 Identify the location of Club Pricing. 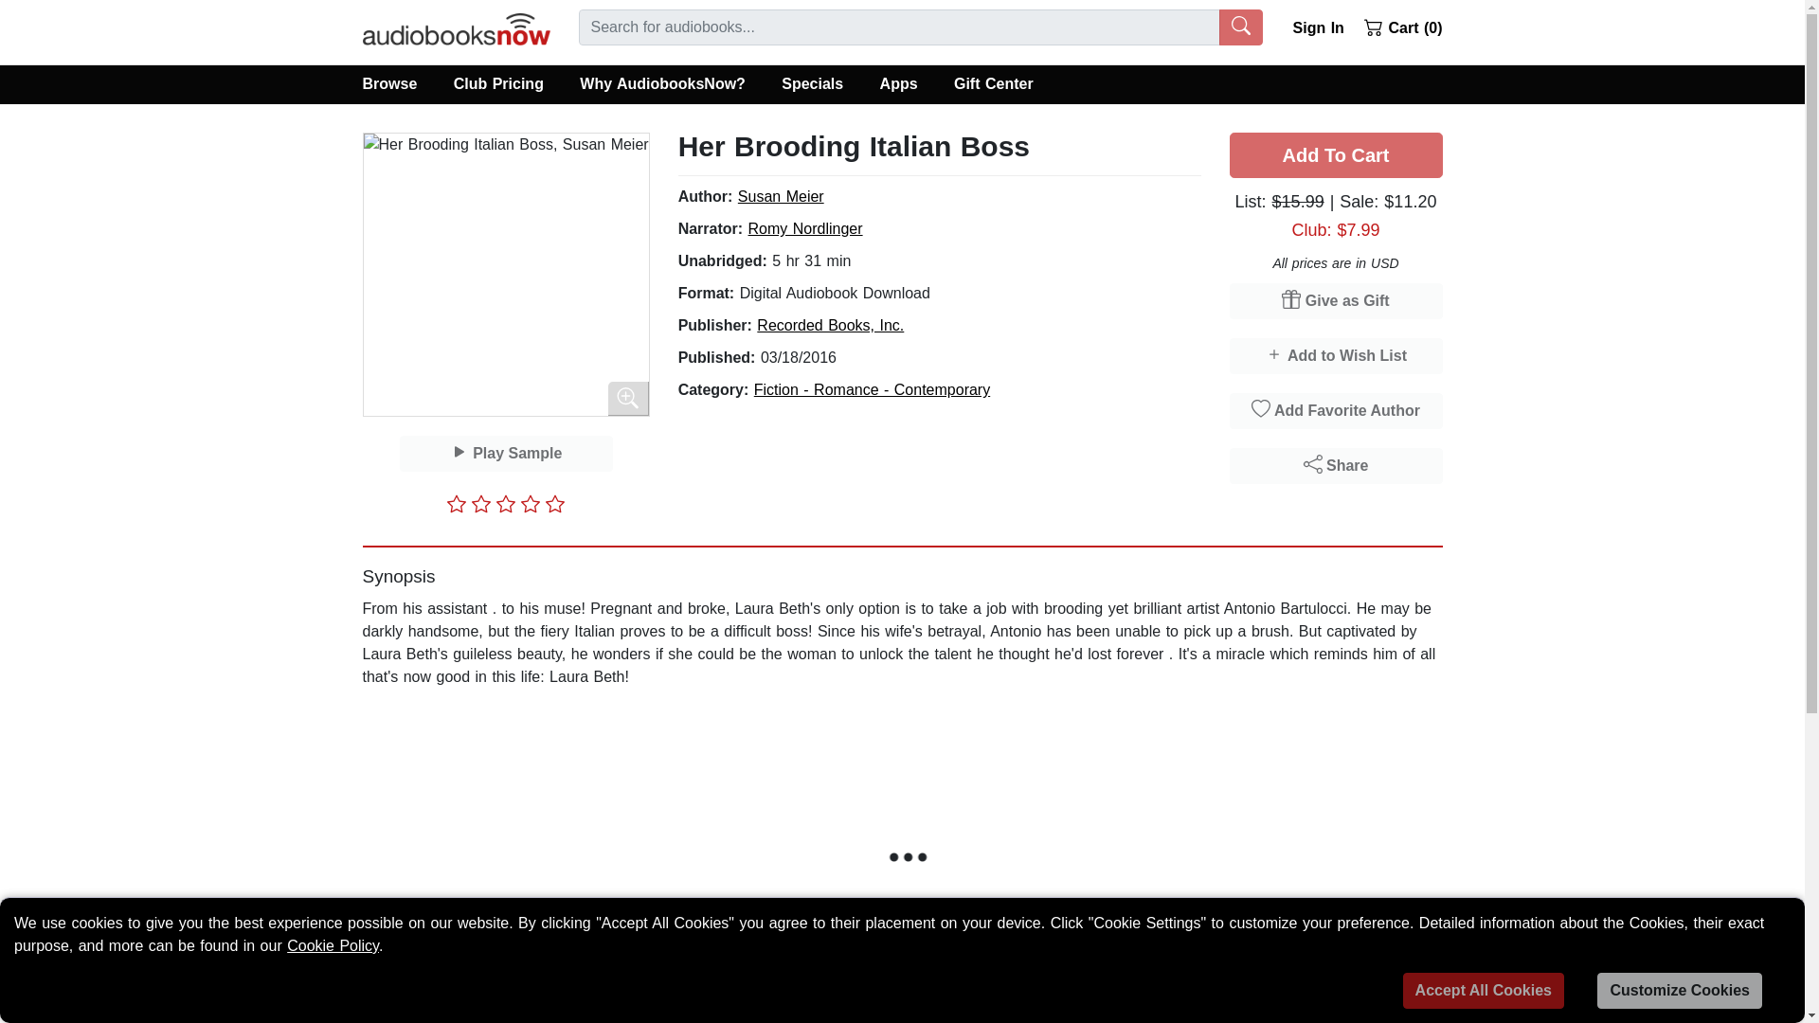
(498, 83).